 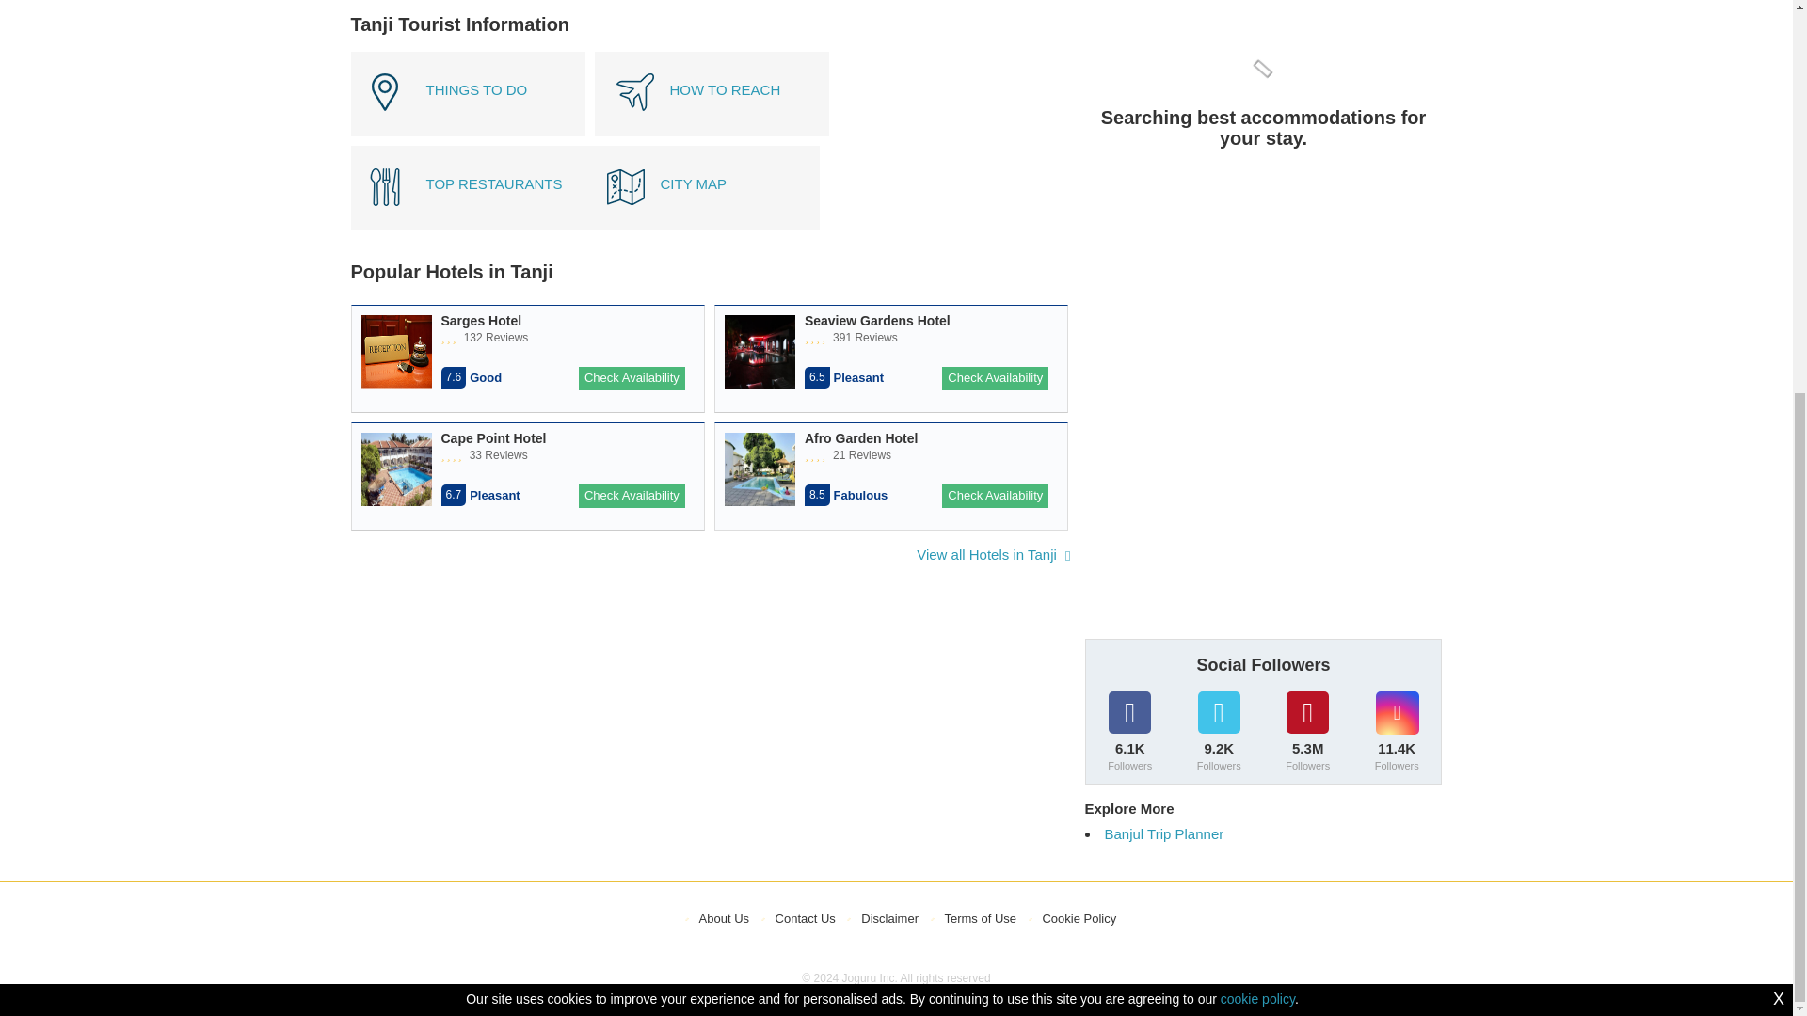 What do you see at coordinates (521, 354) in the screenshot?
I see `Pool` at bounding box center [521, 354].